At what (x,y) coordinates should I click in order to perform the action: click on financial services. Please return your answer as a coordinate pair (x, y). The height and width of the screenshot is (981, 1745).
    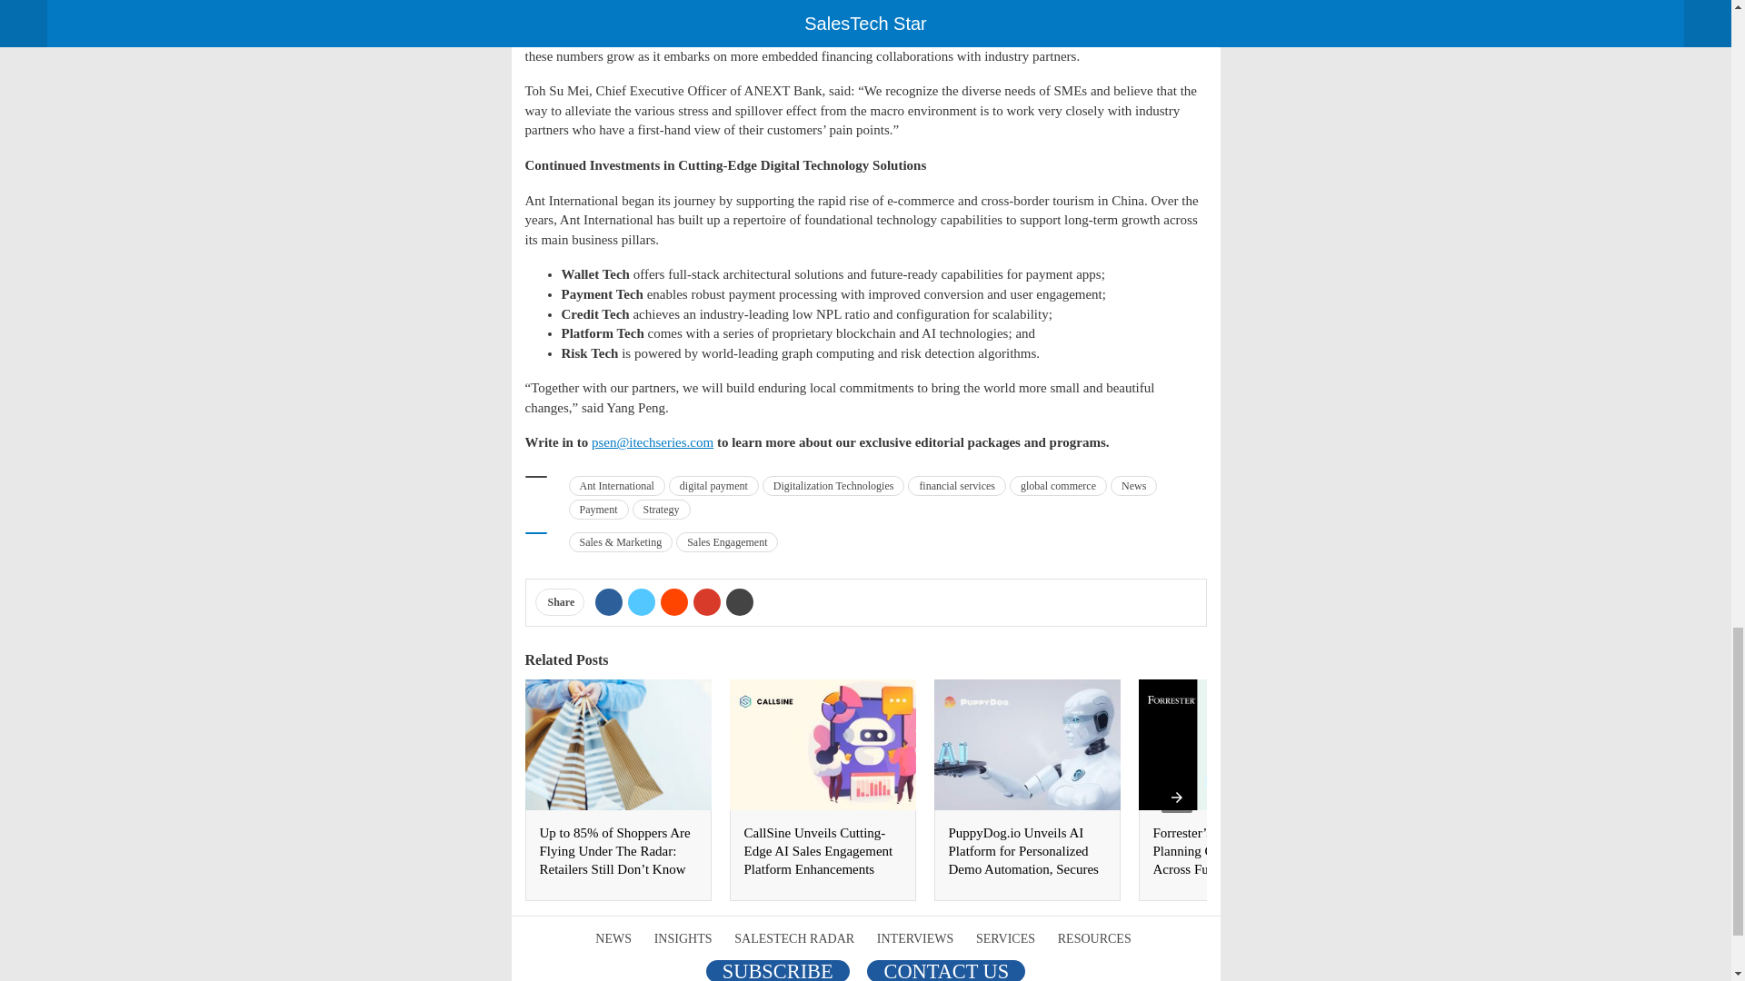
    Looking at the image, I should click on (956, 485).